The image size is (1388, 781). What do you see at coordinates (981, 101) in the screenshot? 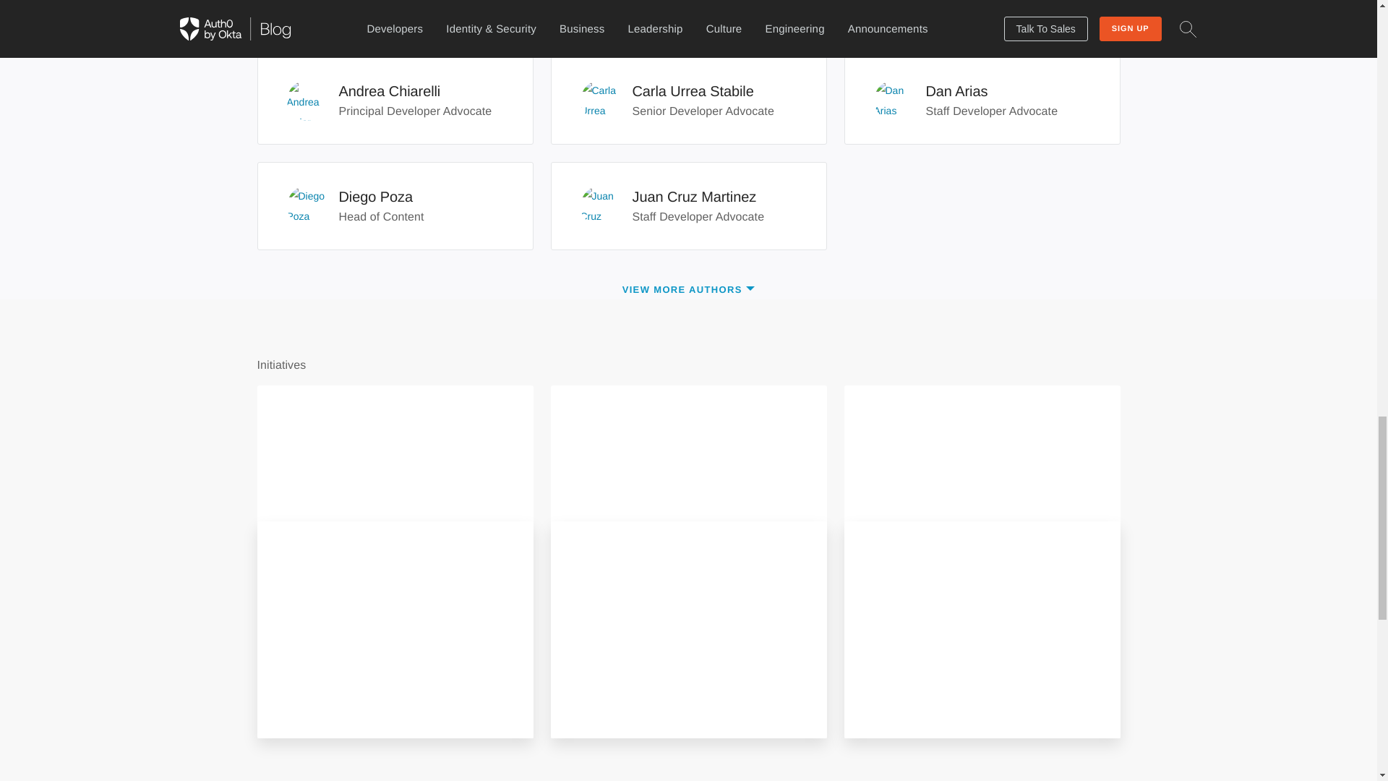
I see `Guest Authors` at bounding box center [981, 101].